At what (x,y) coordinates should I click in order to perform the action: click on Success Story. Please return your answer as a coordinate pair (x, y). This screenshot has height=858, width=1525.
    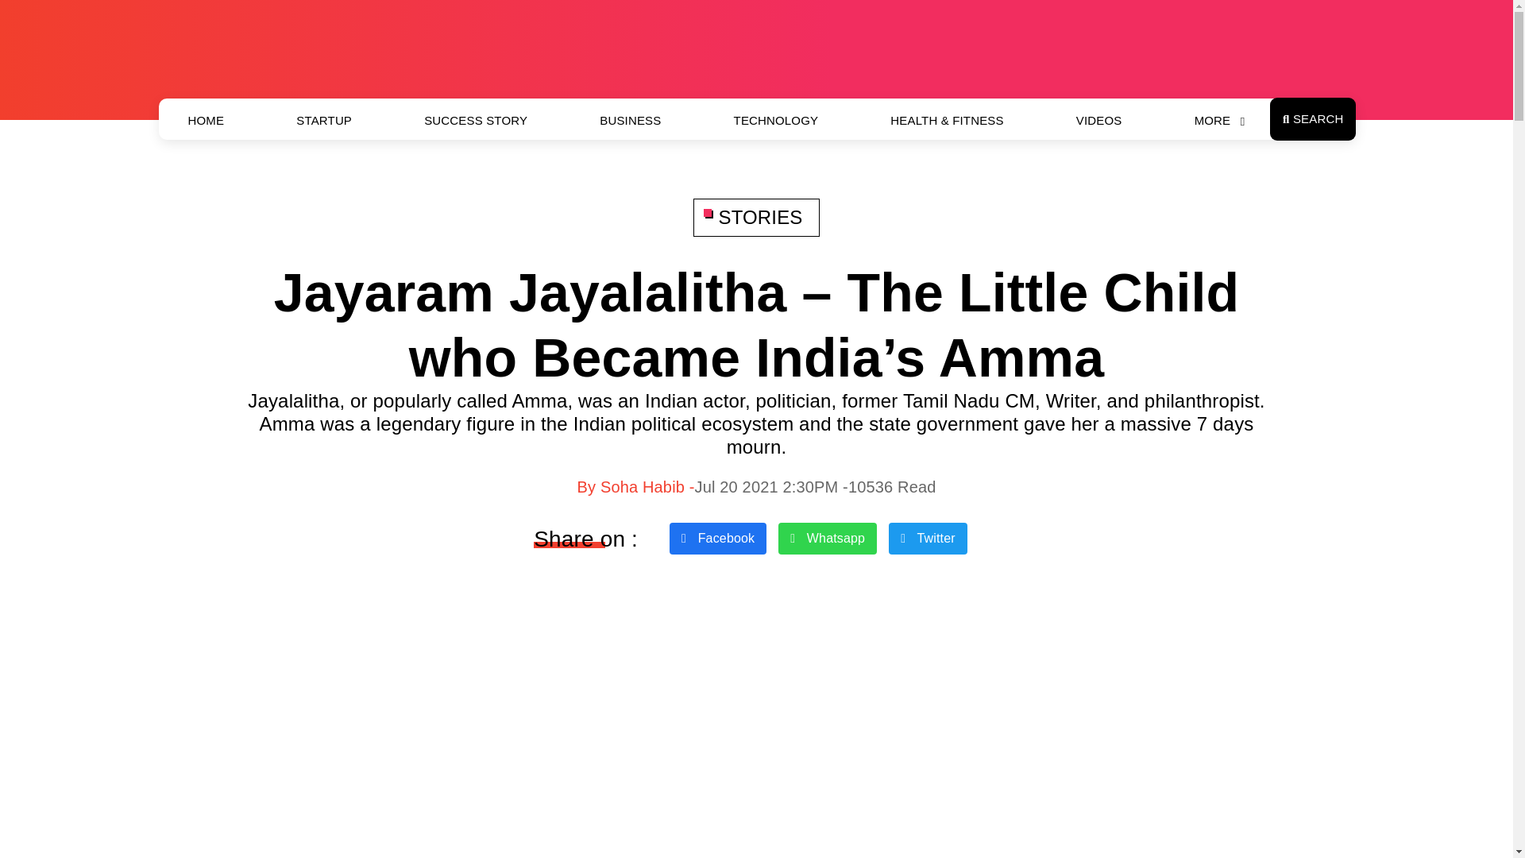
    Looking at the image, I should click on (475, 121).